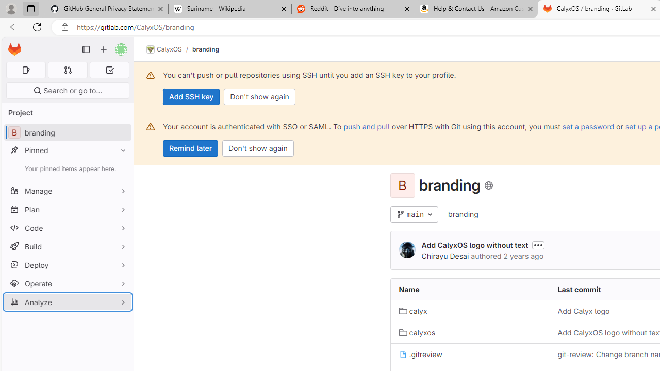 Image resolution: width=660 pixels, height=371 pixels. What do you see at coordinates (584, 311) in the screenshot?
I see `Add Calyx logo` at bounding box center [584, 311].